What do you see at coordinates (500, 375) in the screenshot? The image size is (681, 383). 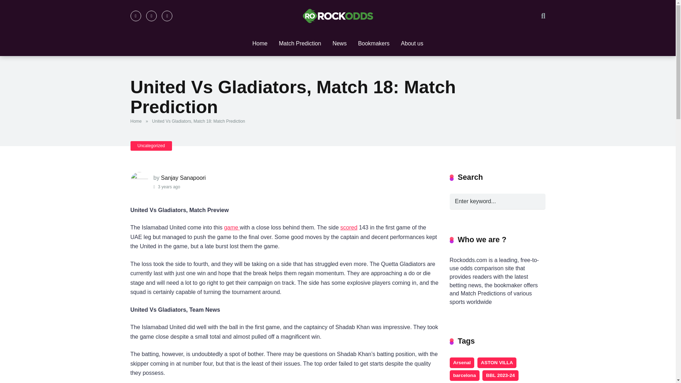 I see `BBL 2023-24` at bounding box center [500, 375].